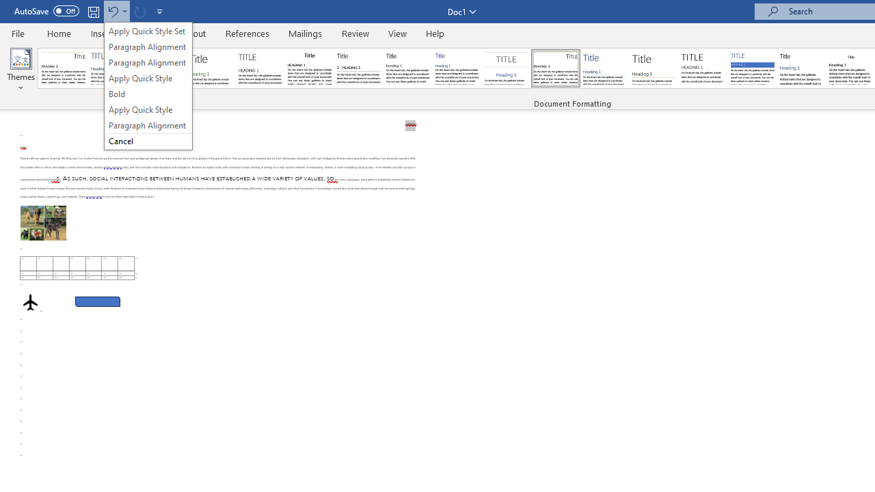  Describe the element at coordinates (139, 11) in the screenshot. I see `Can't Repeat` at that location.